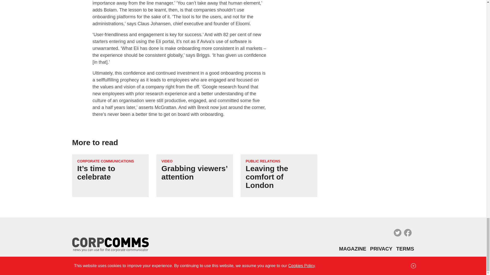 The height and width of the screenshot is (275, 490). I want to click on VIDEO, so click(167, 161).